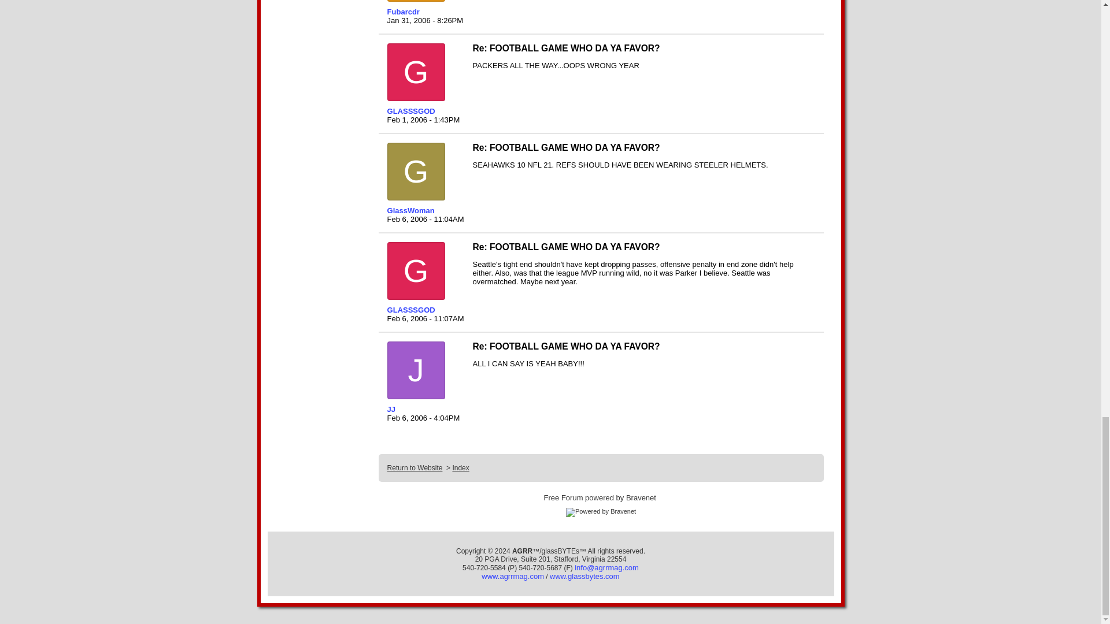 The height and width of the screenshot is (624, 1110). I want to click on Messages from this User, so click(411, 210).